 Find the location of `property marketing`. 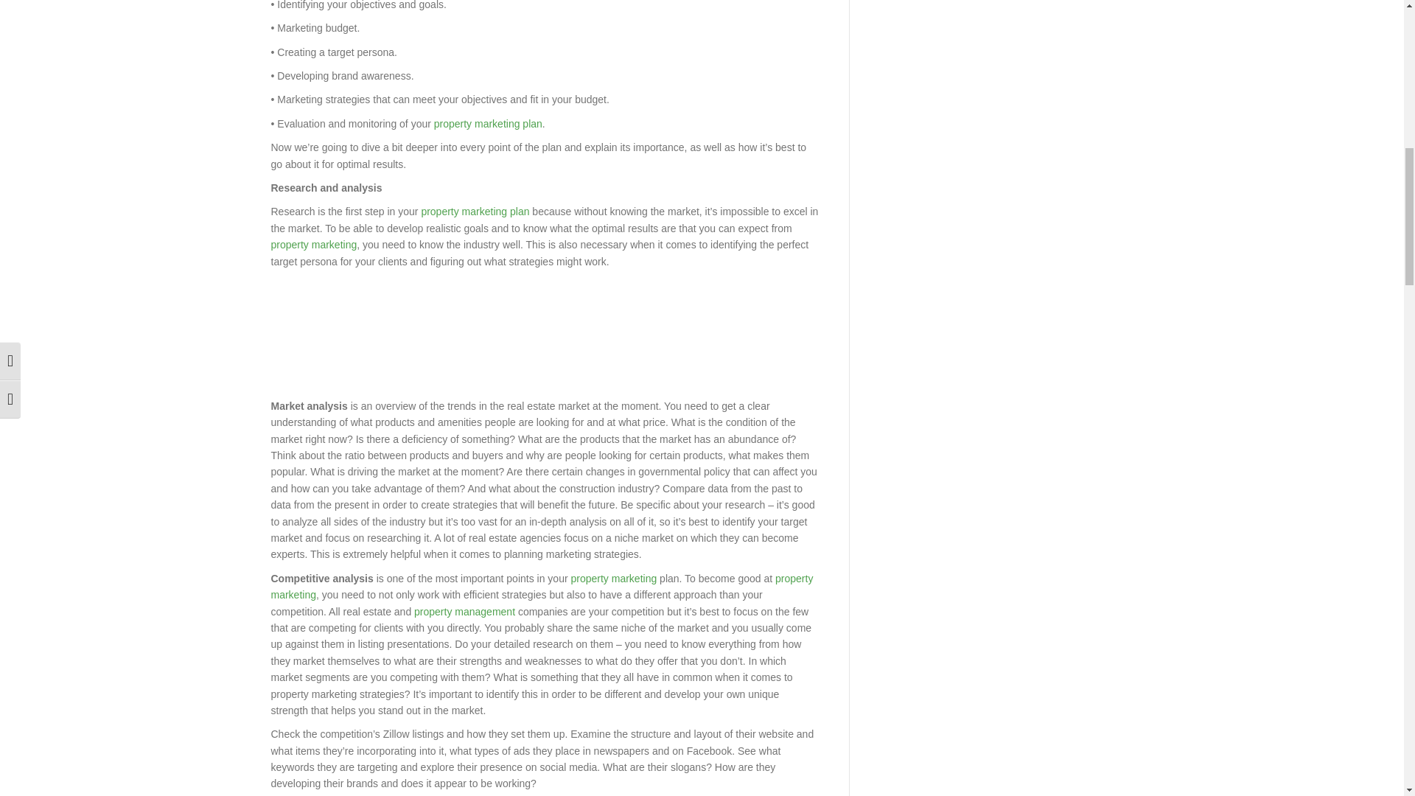

property marketing is located at coordinates (314, 245).